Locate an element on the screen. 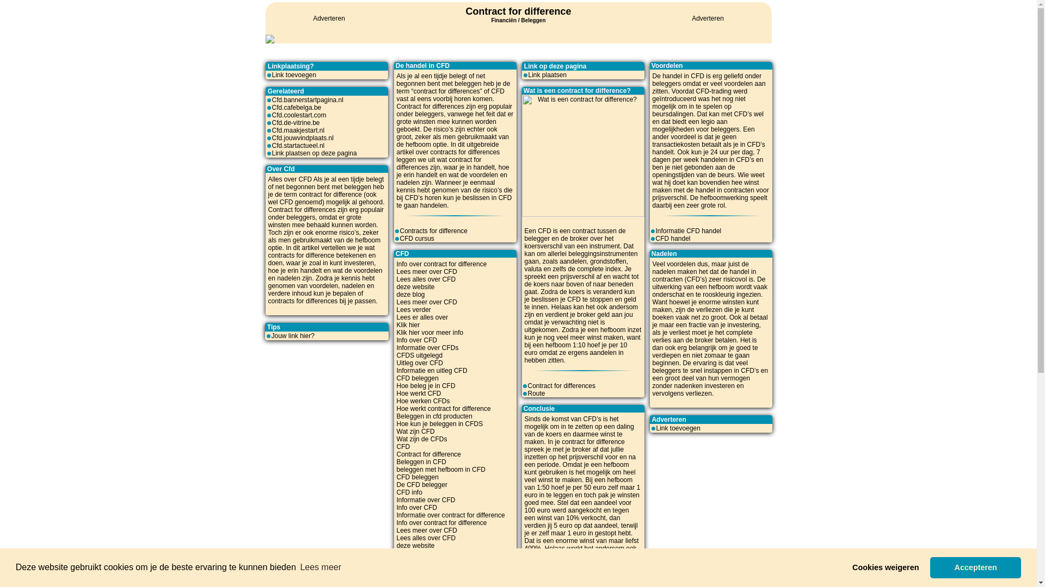 The width and height of the screenshot is (1045, 587). Wat zijn CFD is located at coordinates (415, 432).